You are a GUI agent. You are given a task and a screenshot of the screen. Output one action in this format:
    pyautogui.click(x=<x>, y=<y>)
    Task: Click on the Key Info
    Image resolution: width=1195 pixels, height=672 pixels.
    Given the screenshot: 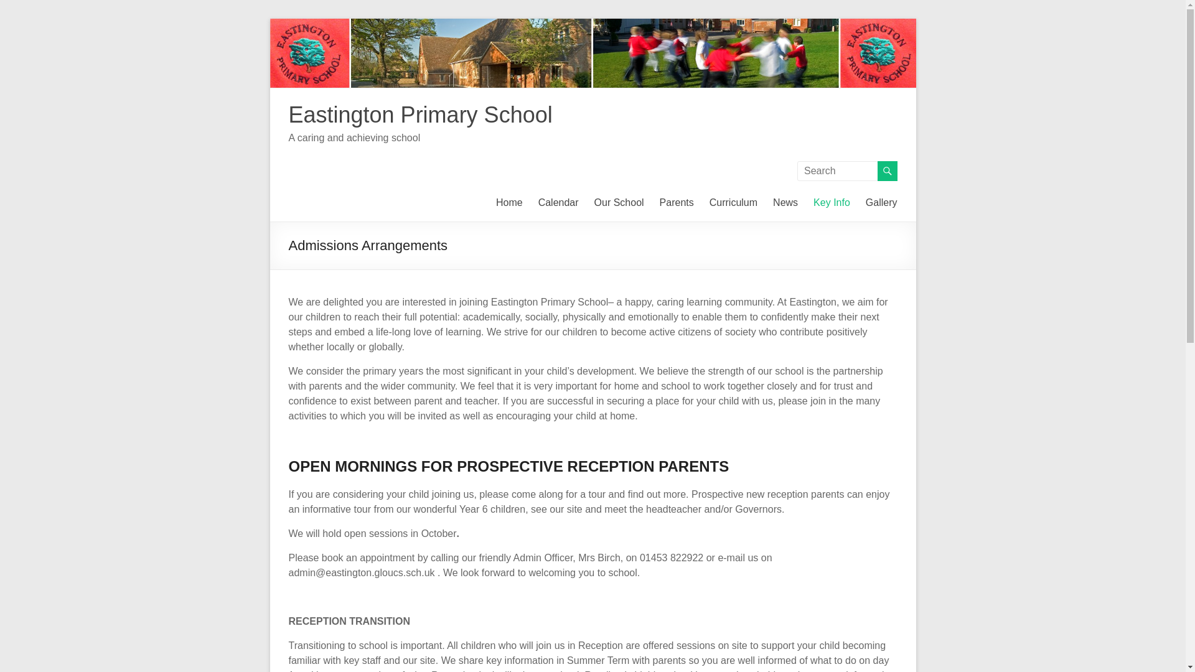 What is the action you would take?
    pyautogui.click(x=832, y=203)
    